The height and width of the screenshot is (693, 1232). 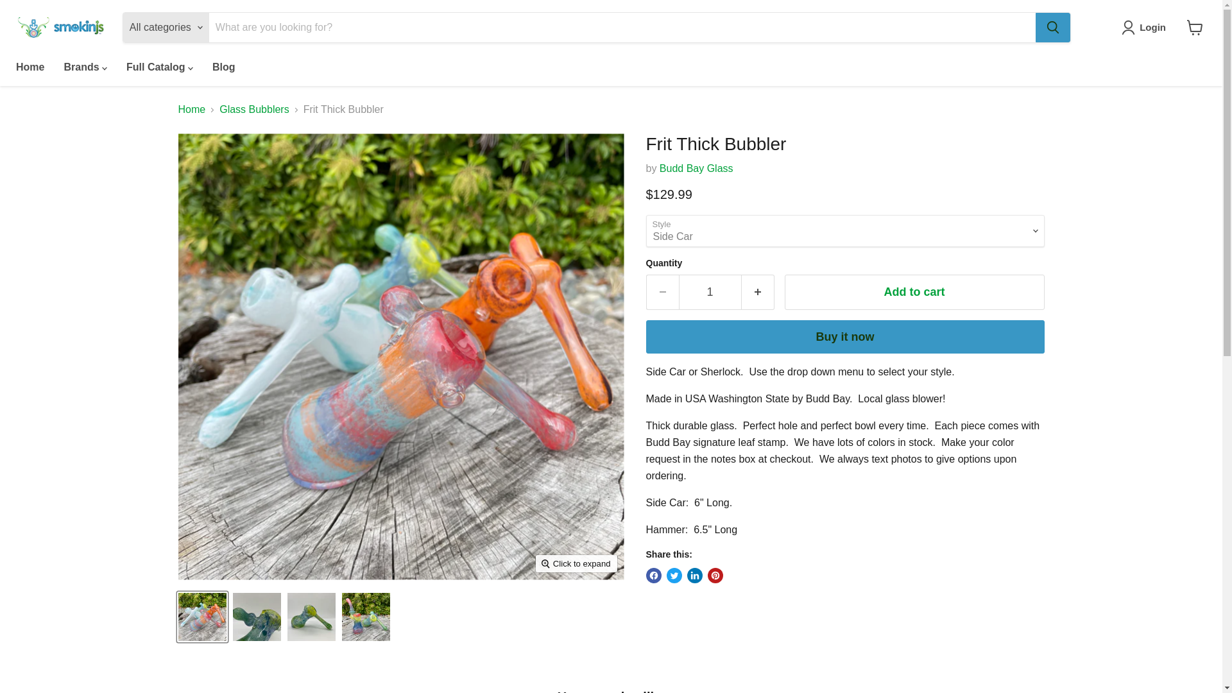 What do you see at coordinates (1146, 28) in the screenshot?
I see `Login` at bounding box center [1146, 28].